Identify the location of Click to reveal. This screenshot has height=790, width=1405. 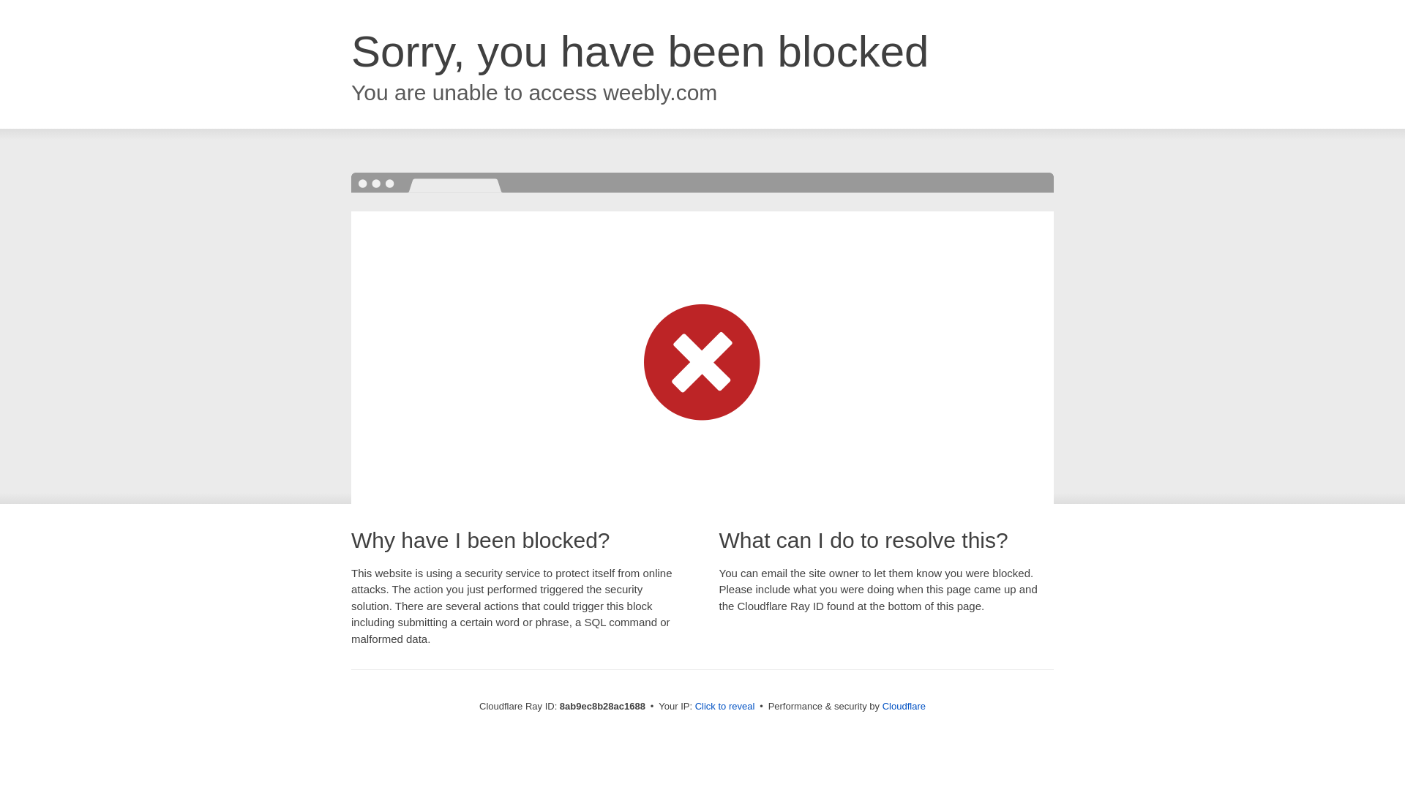
(725, 707).